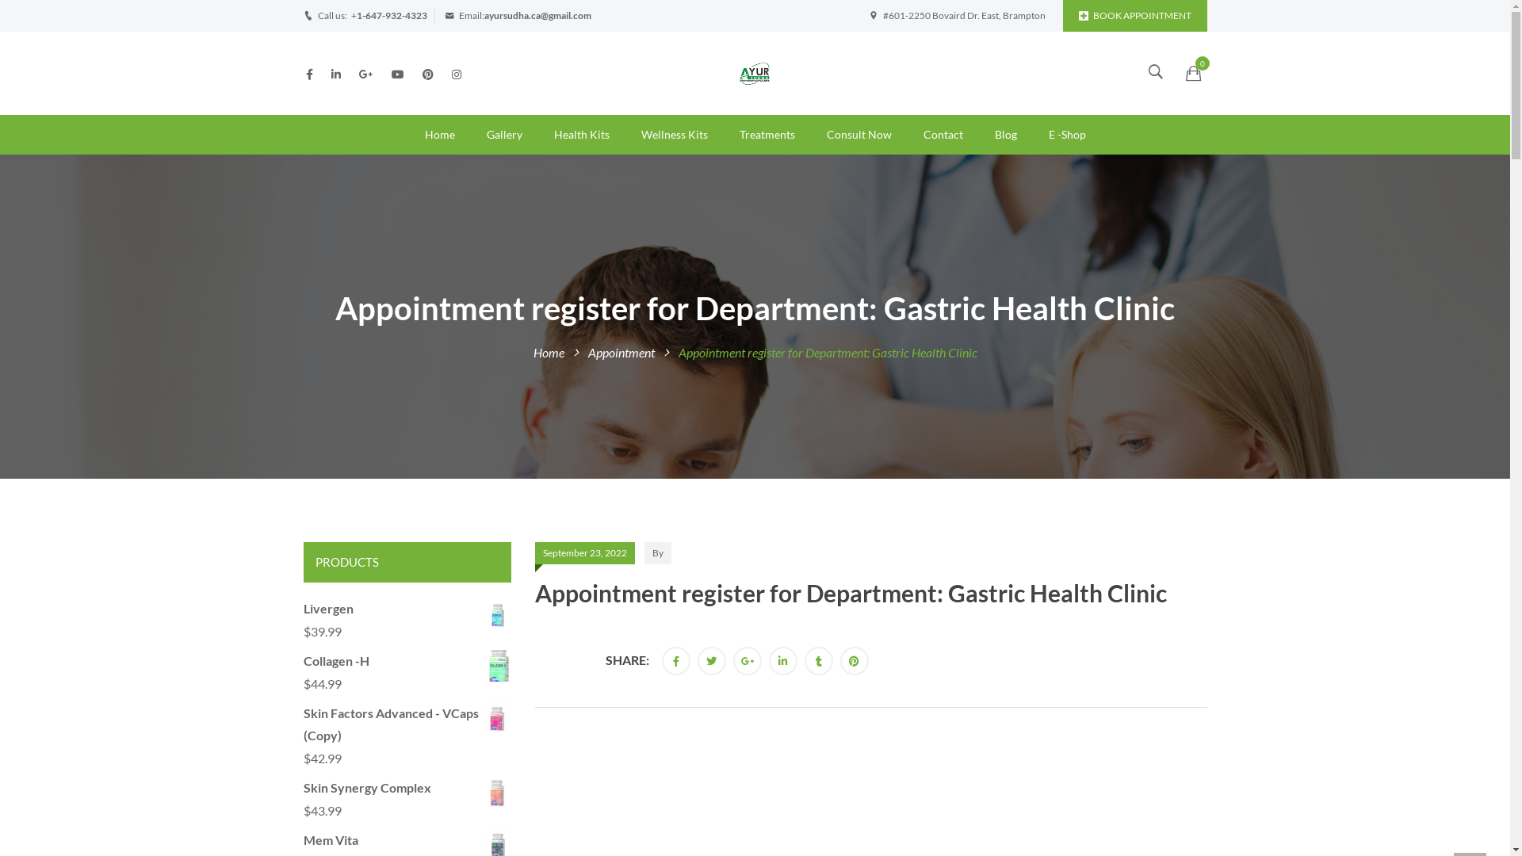  I want to click on Treatments, so click(767, 135).